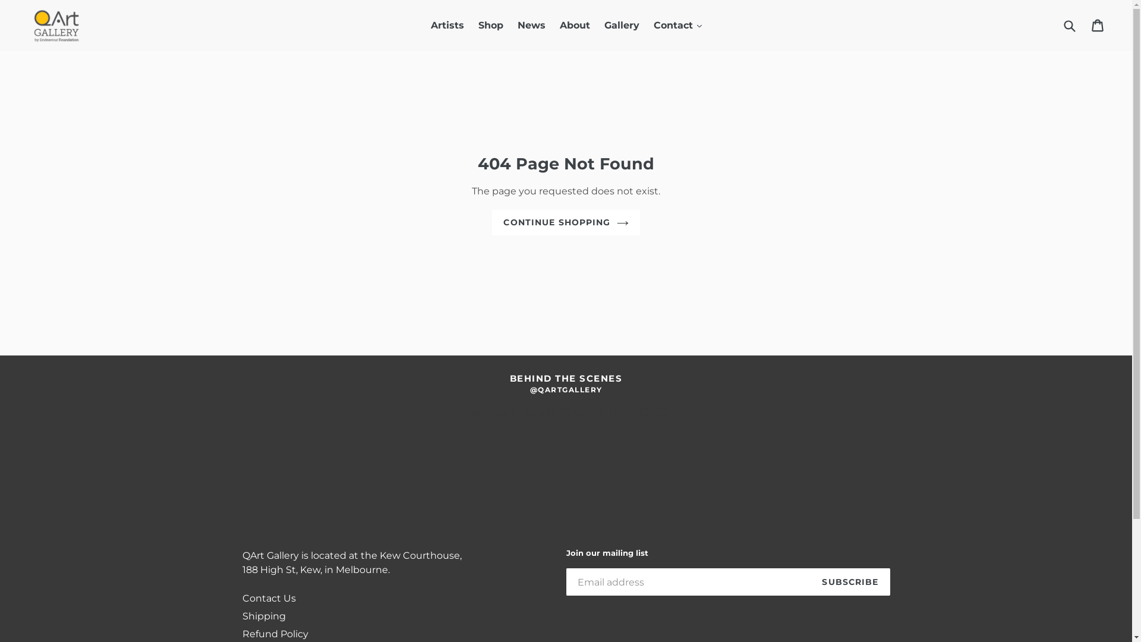 Image resolution: width=1141 pixels, height=642 pixels. What do you see at coordinates (1098, 26) in the screenshot?
I see `Cart
Cart` at bounding box center [1098, 26].